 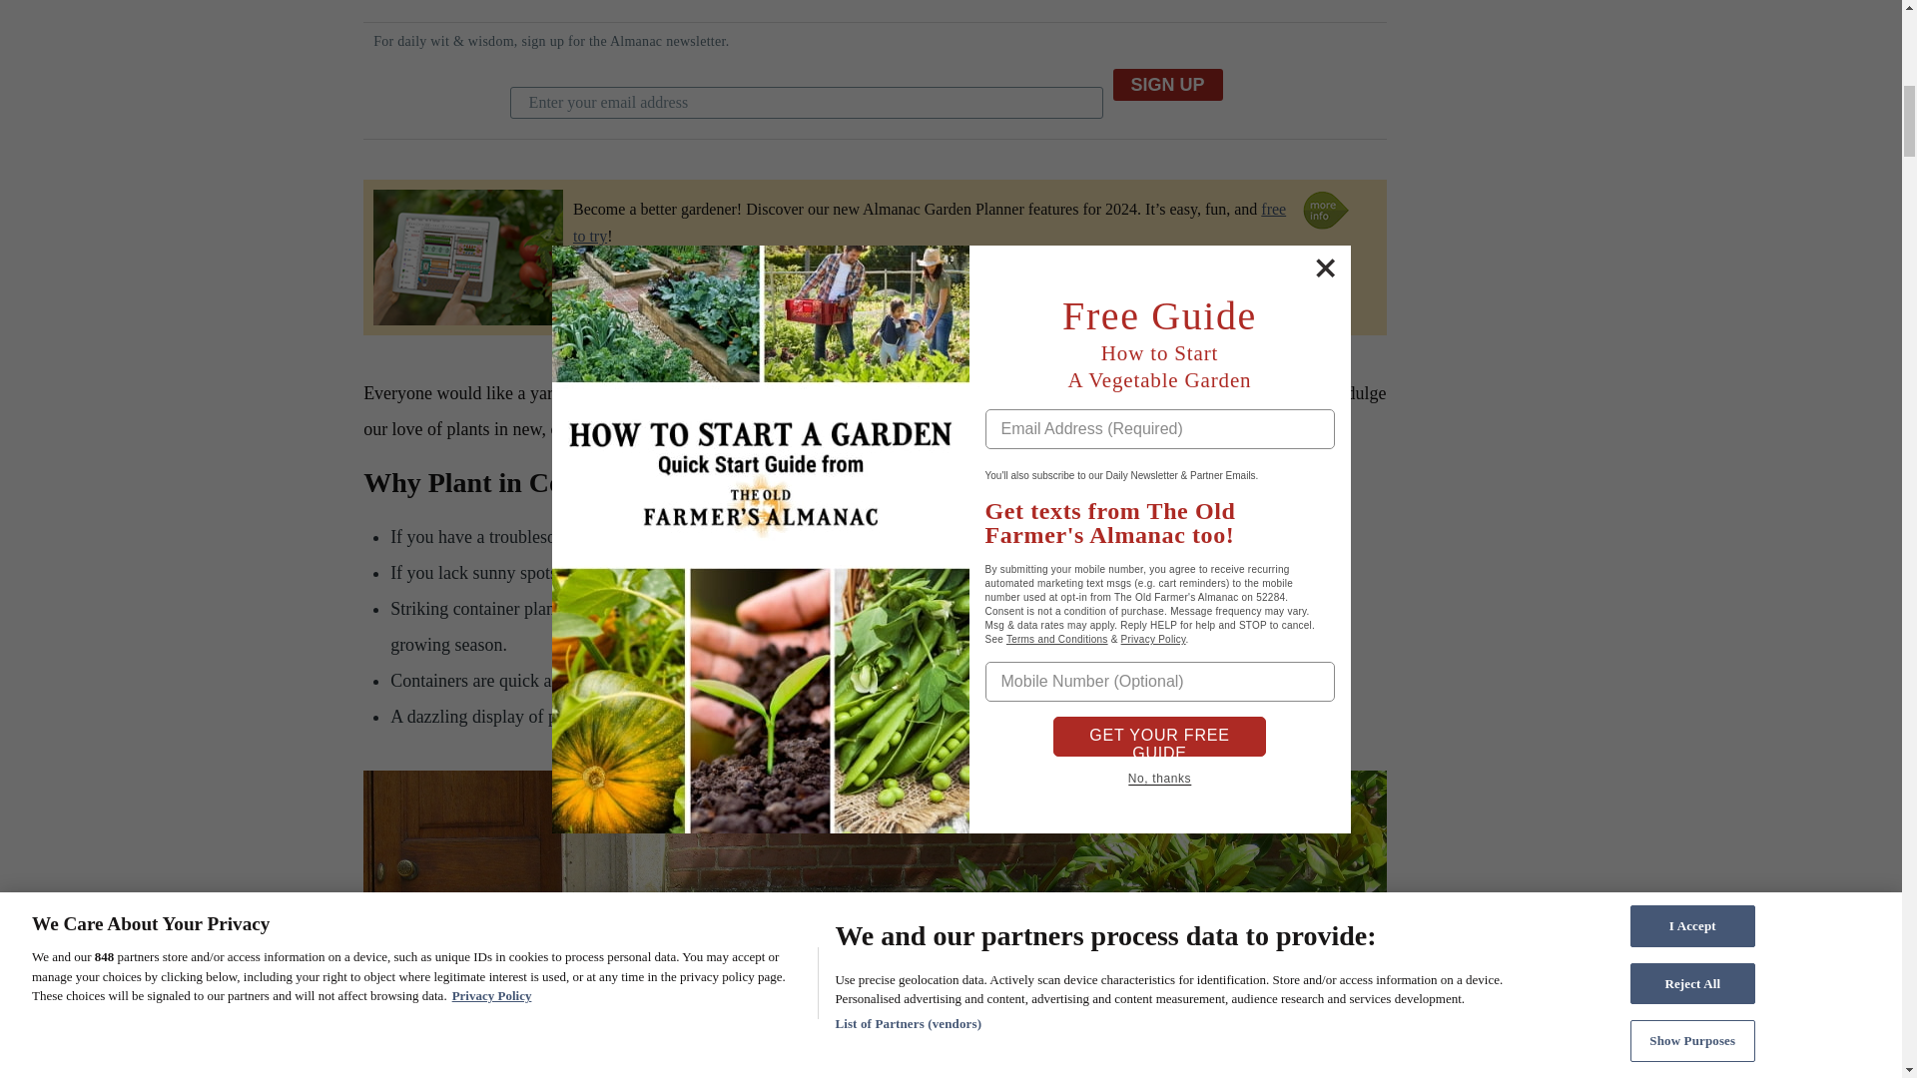 What do you see at coordinates (1168, 85) in the screenshot?
I see `Sign Up` at bounding box center [1168, 85].